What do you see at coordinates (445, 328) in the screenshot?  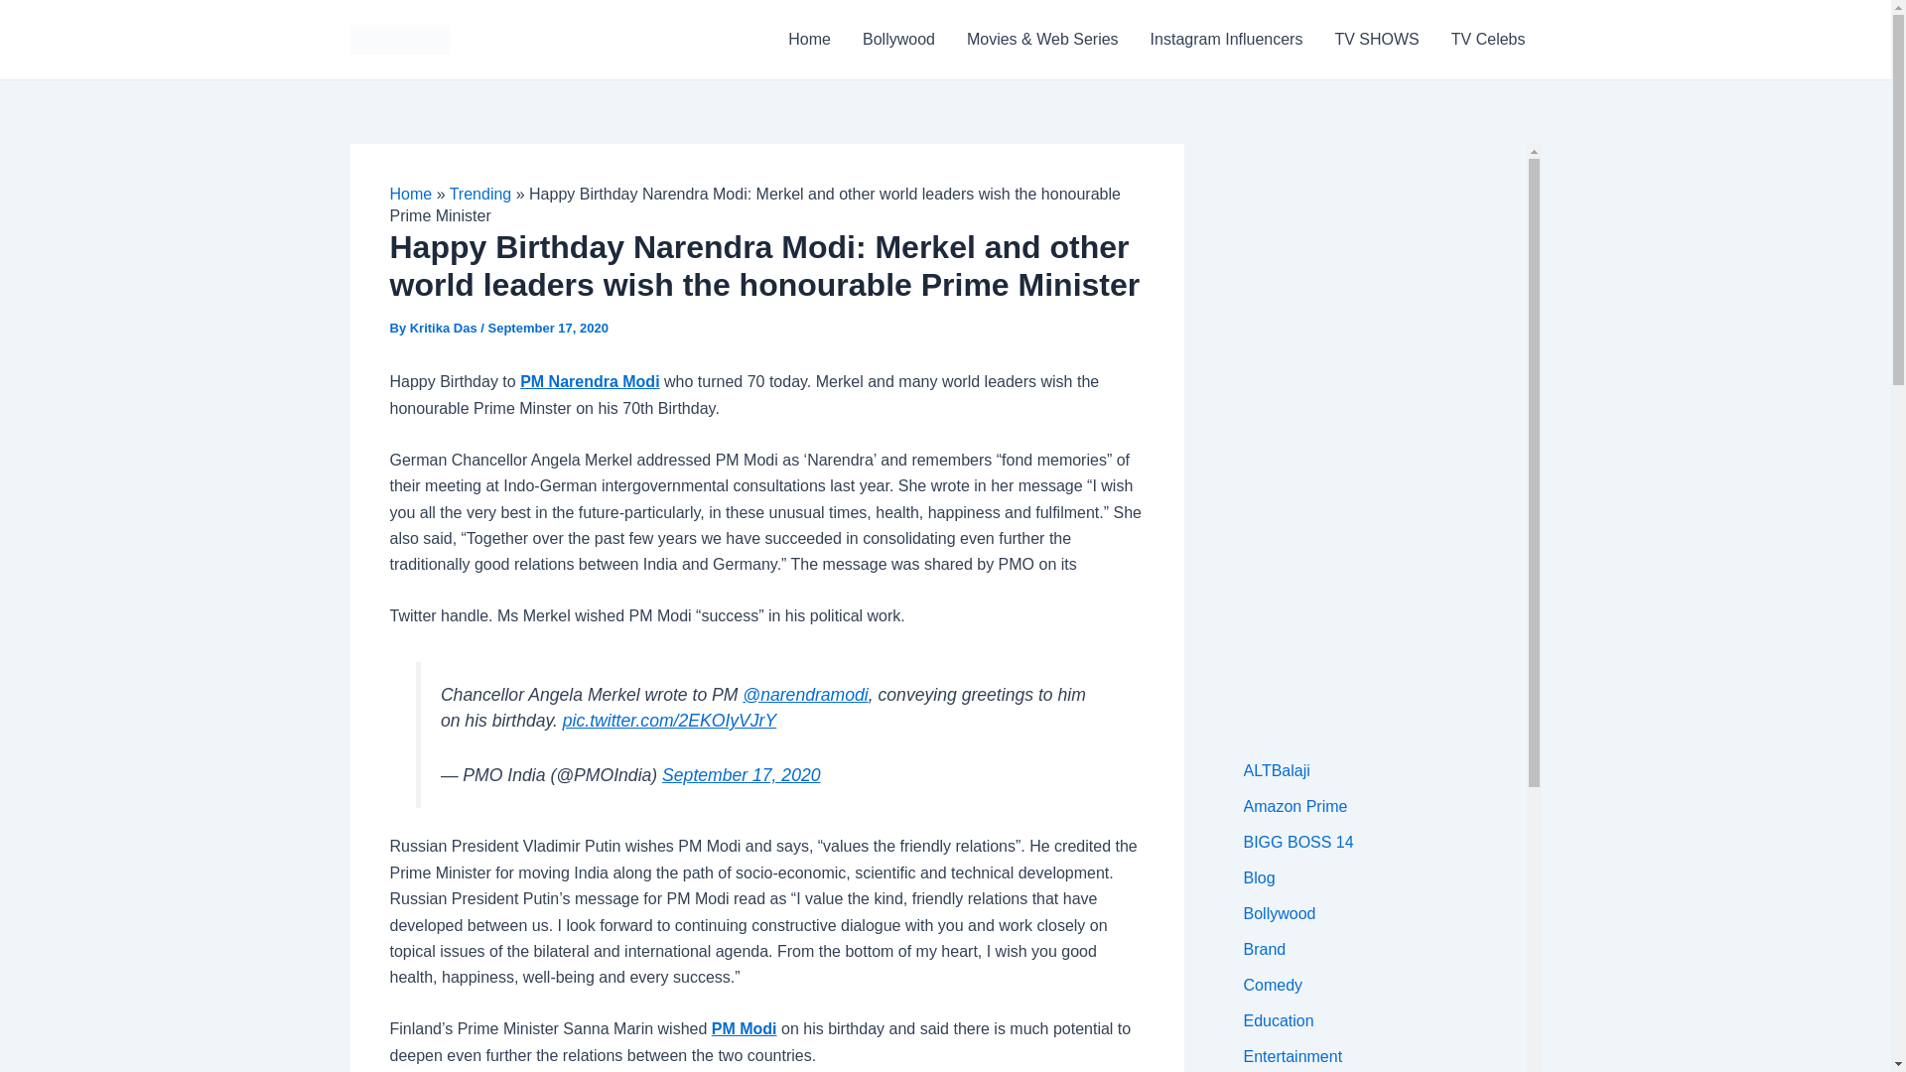 I see `View all posts by Kritika Das` at bounding box center [445, 328].